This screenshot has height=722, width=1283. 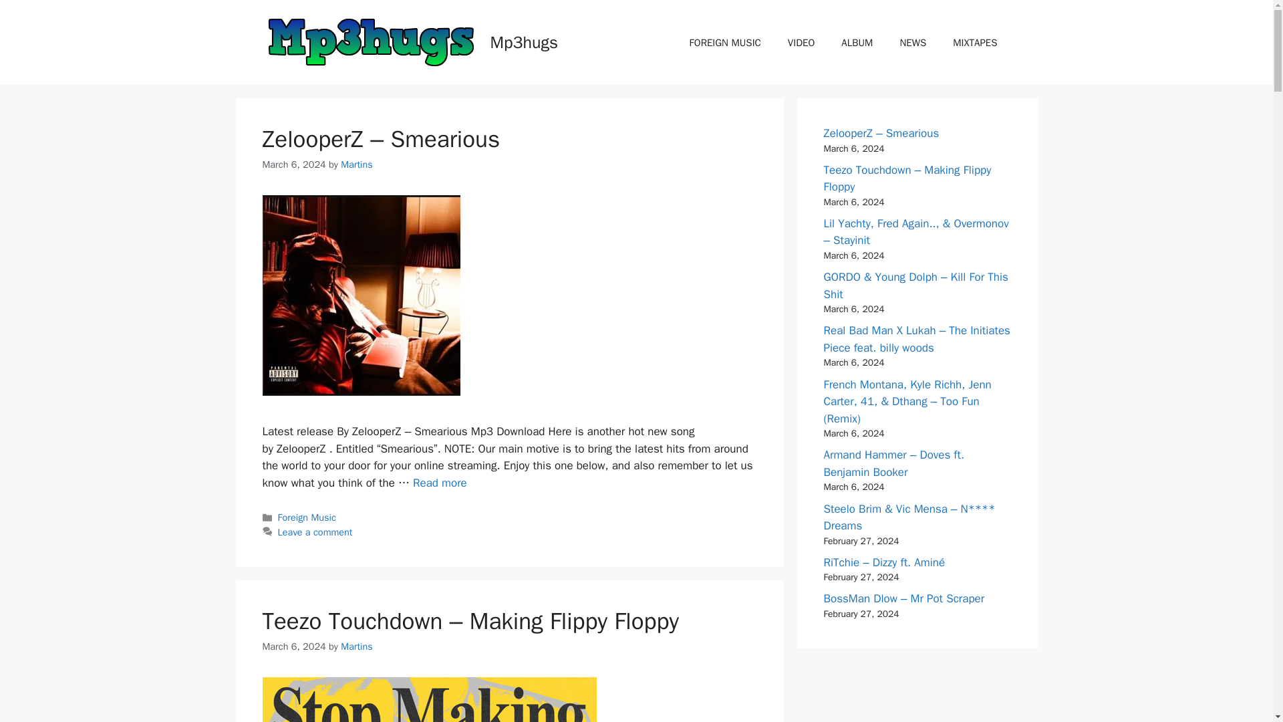 I want to click on FOREIGN MUSIC, so click(x=725, y=42).